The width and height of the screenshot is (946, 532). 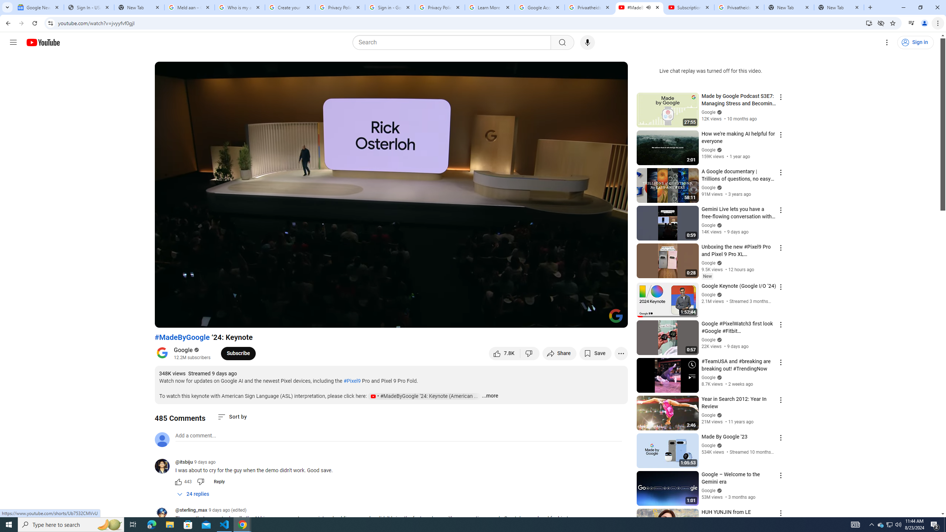 What do you see at coordinates (167, 319) in the screenshot?
I see `Play (k)` at bounding box center [167, 319].